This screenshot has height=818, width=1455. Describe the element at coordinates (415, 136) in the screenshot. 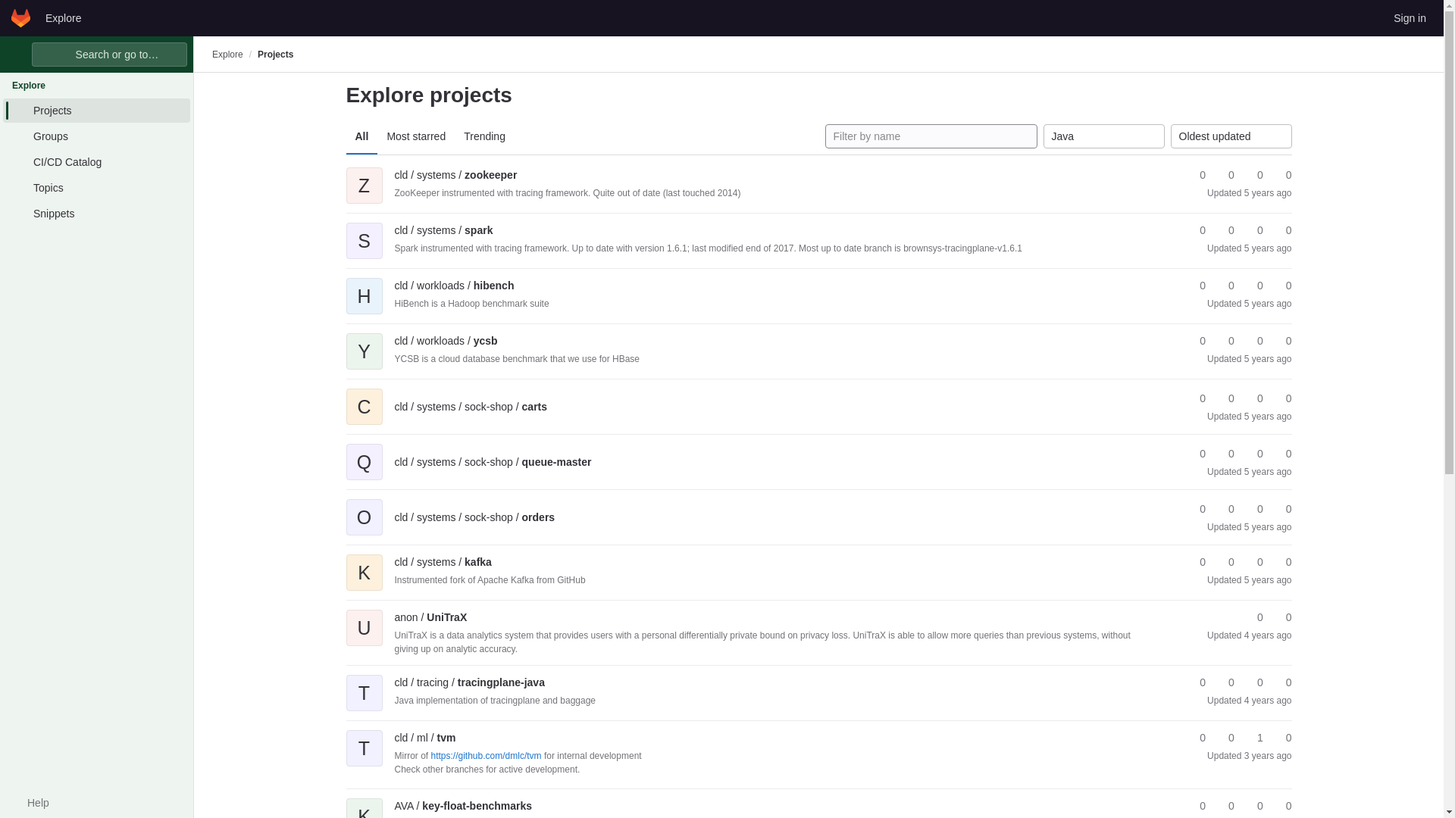

I see `Most starred` at that location.